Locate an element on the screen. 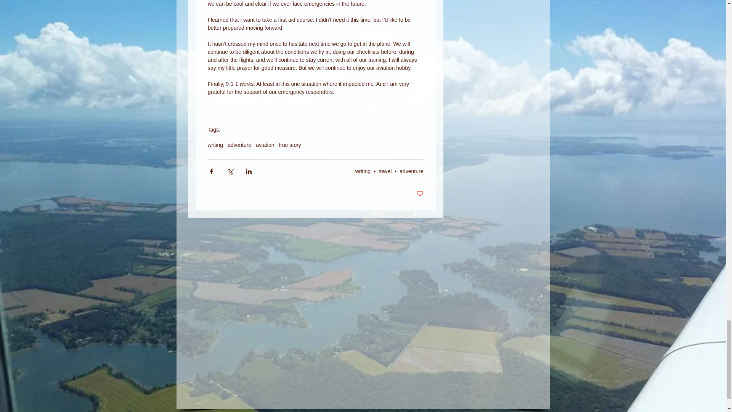 The width and height of the screenshot is (732, 412). writing is located at coordinates (363, 171).